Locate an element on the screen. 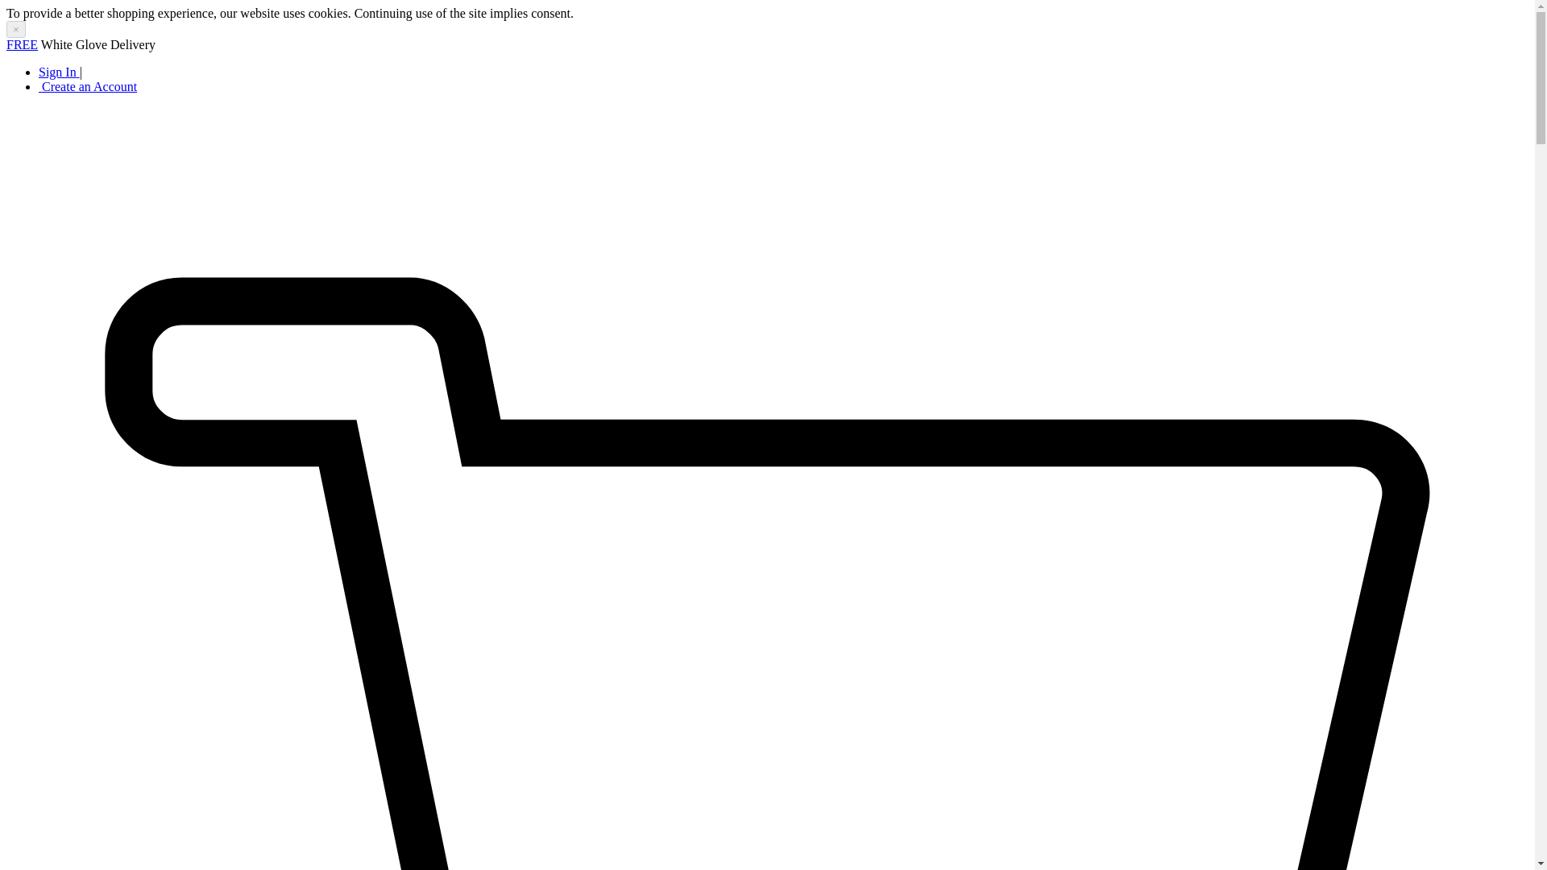 This screenshot has width=1547, height=870. Sign In is located at coordinates (60, 72).